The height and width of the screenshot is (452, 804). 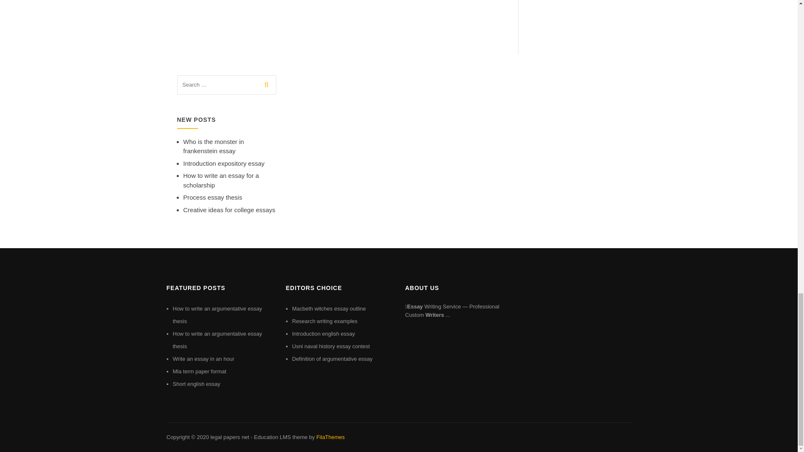 I want to click on How to write an argumentative essay thesis, so click(x=217, y=340).